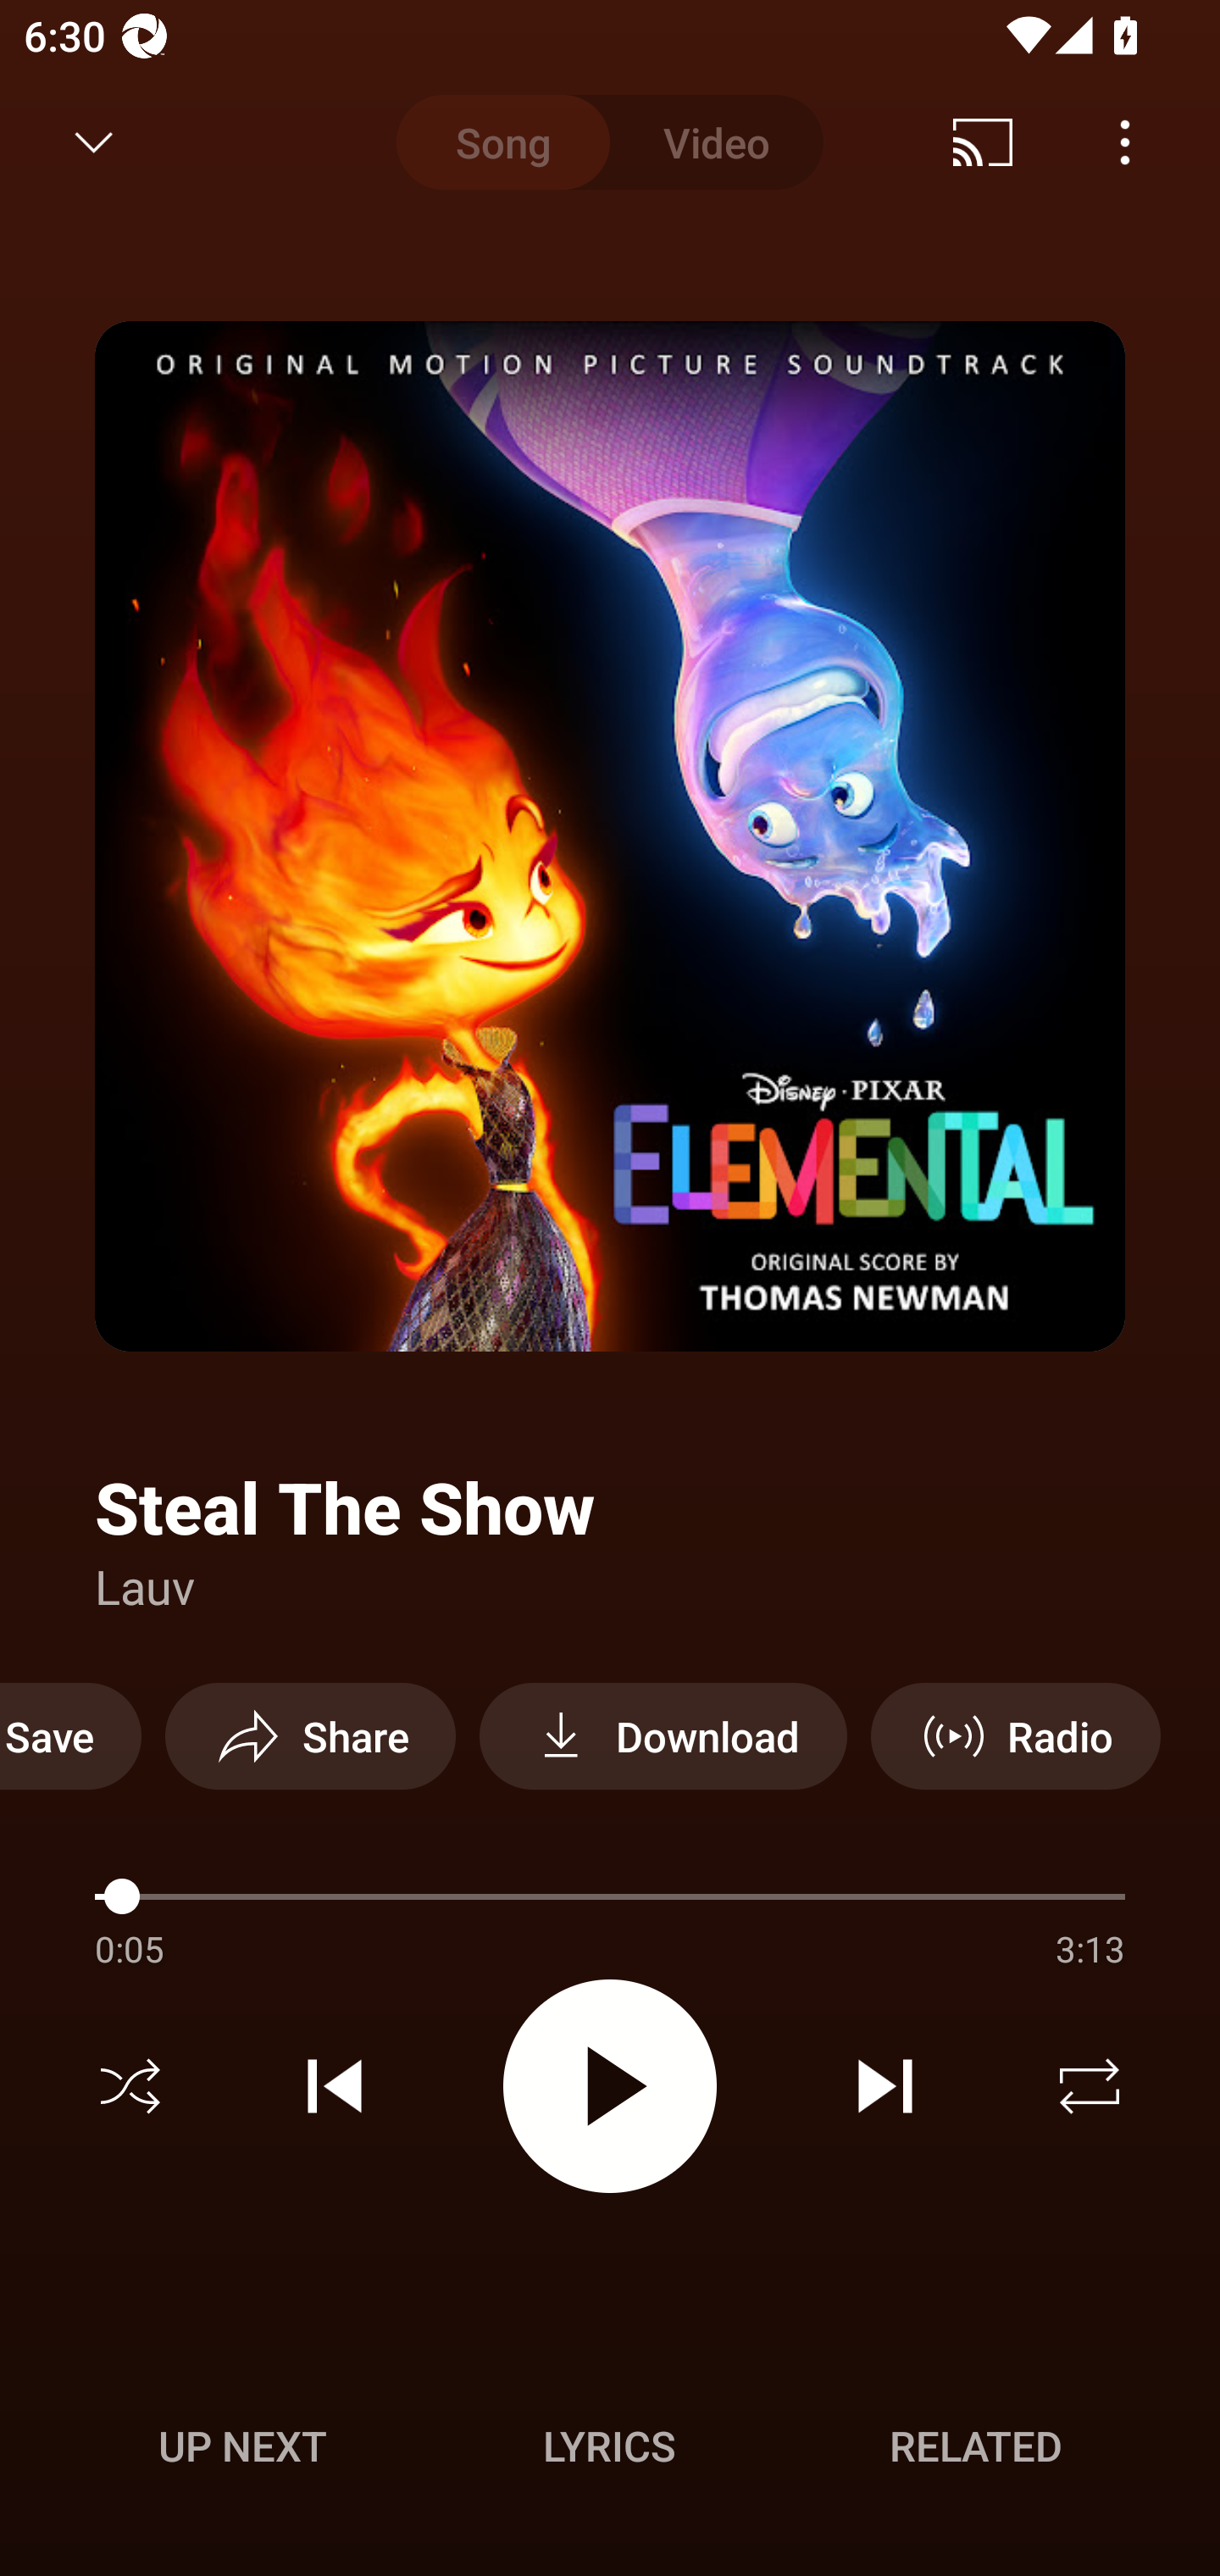  Describe the element at coordinates (310, 1735) in the screenshot. I see `Share` at that location.